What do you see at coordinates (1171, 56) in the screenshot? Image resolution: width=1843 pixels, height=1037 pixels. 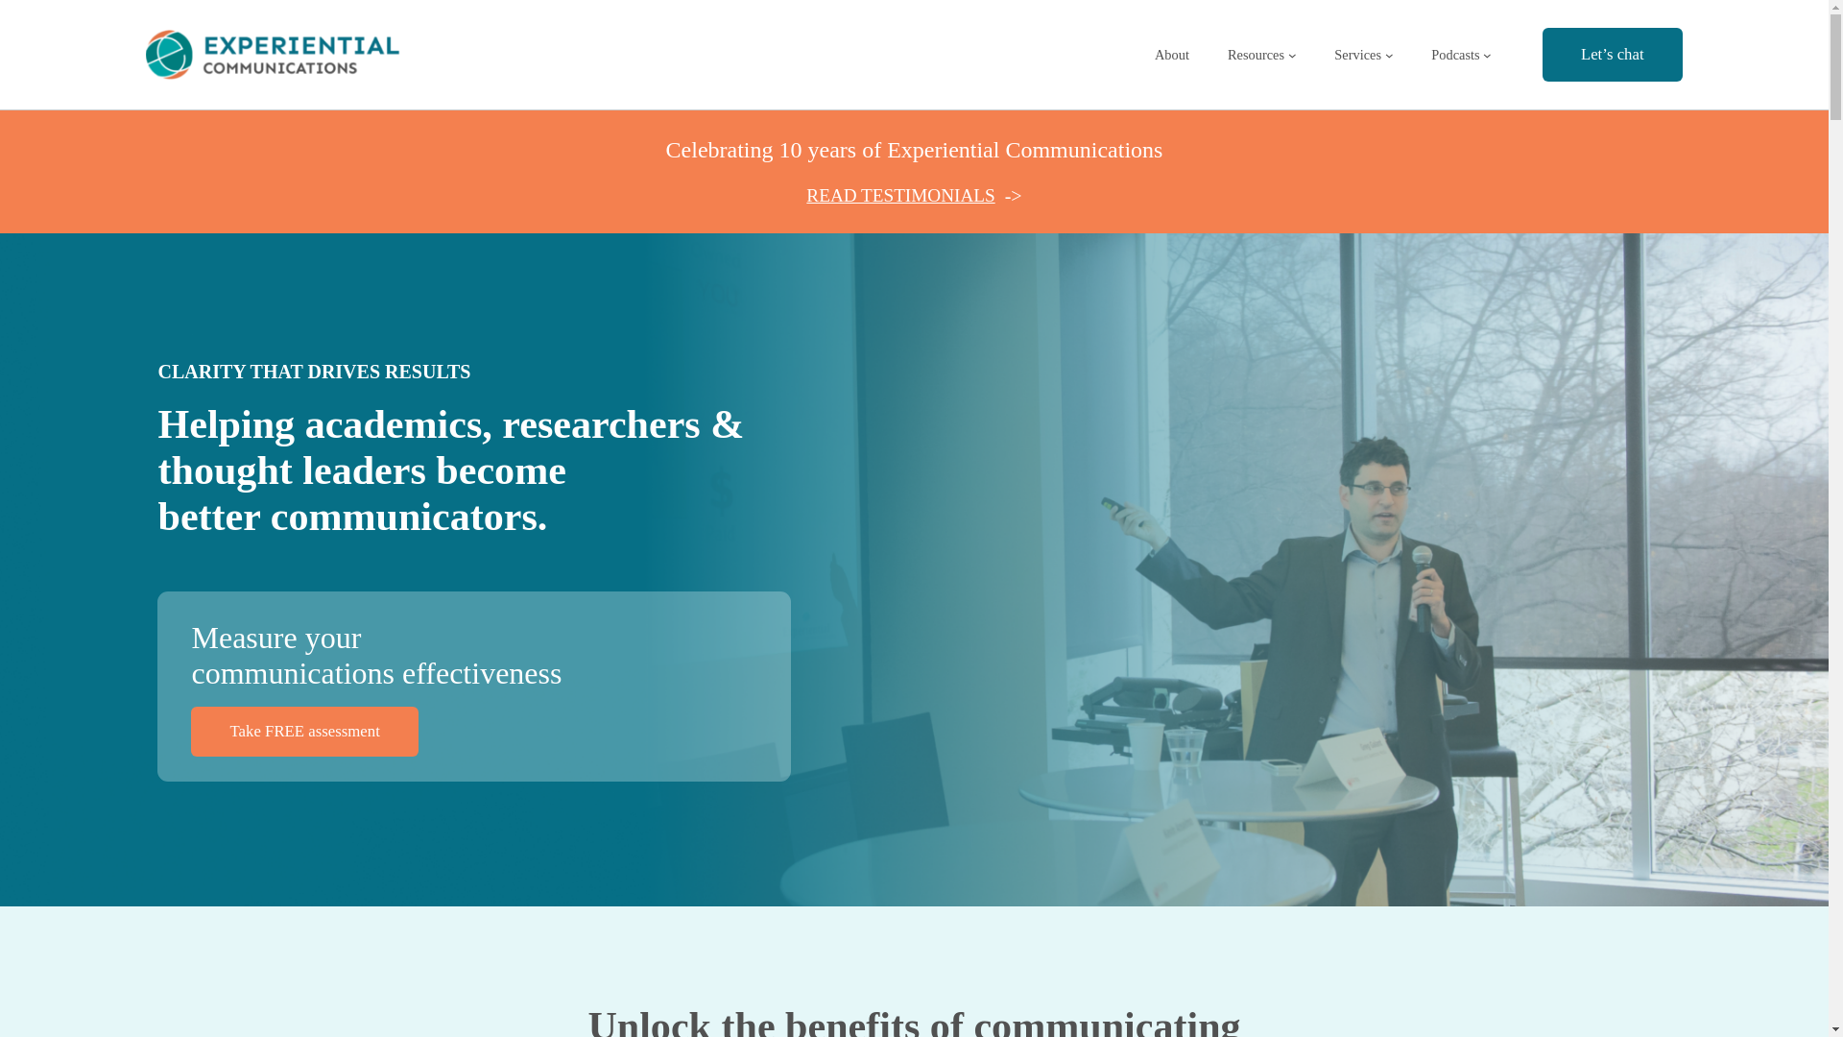 I see `About` at bounding box center [1171, 56].